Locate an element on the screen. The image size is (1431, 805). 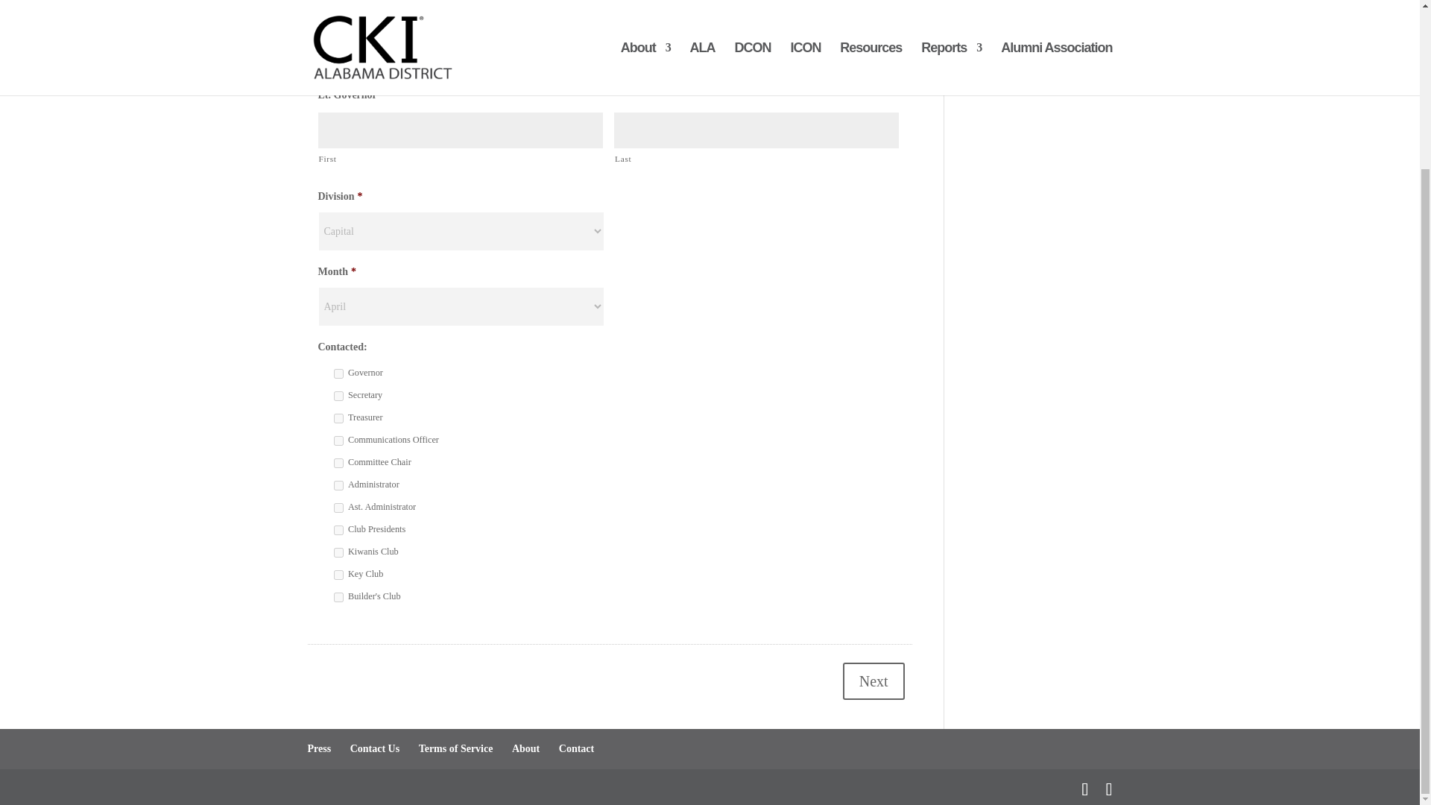
Kiwanis Club is located at coordinates (338, 553).